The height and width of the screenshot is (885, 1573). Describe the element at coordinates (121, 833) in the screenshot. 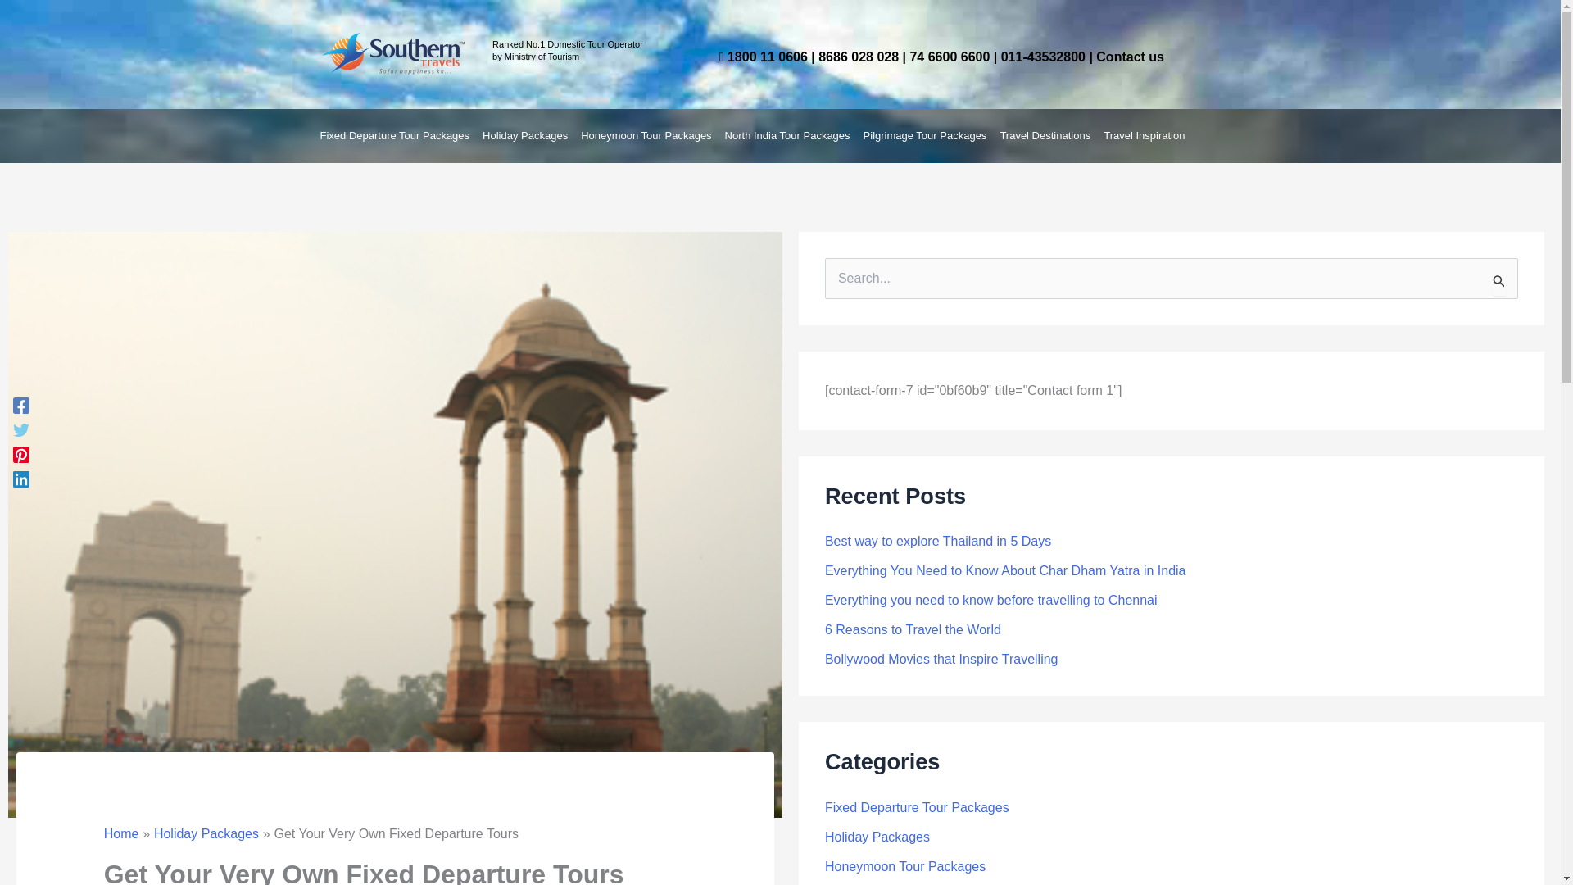

I see `Home` at that location.